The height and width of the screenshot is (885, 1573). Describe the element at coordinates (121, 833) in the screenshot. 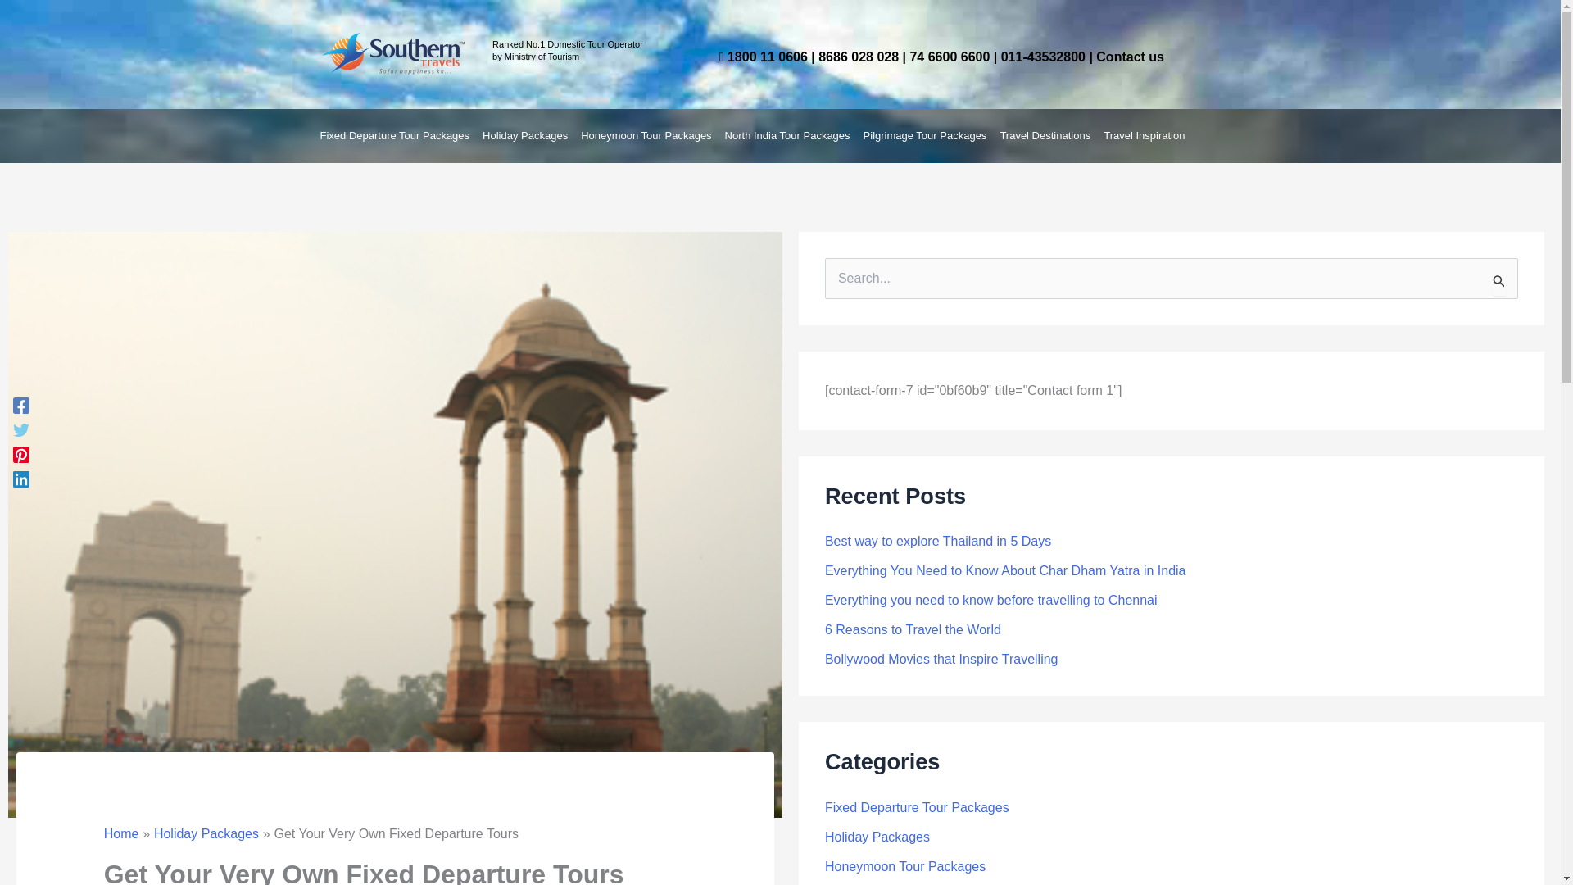

I see `Home` at that location.